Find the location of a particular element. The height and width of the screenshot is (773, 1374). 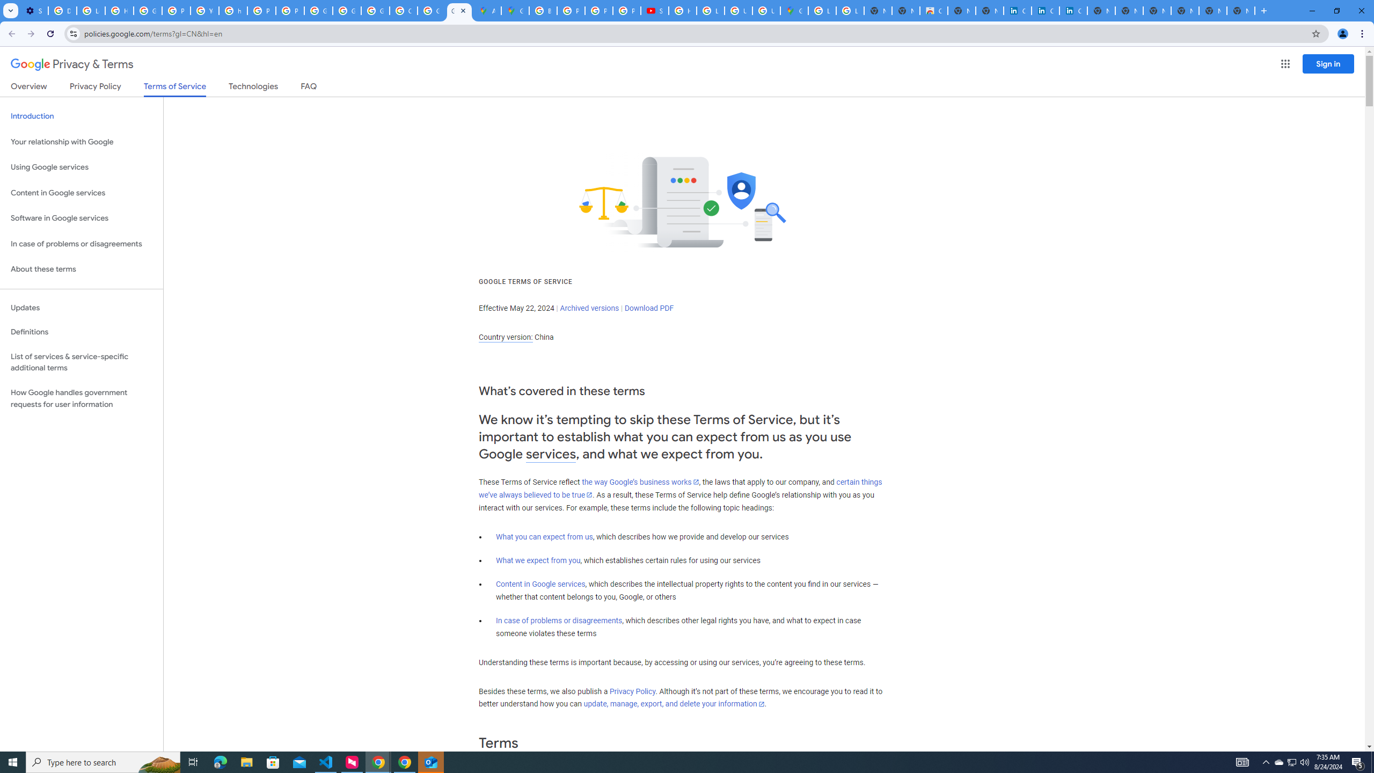

Copyright Policy is located at coordinates (1073, 11).